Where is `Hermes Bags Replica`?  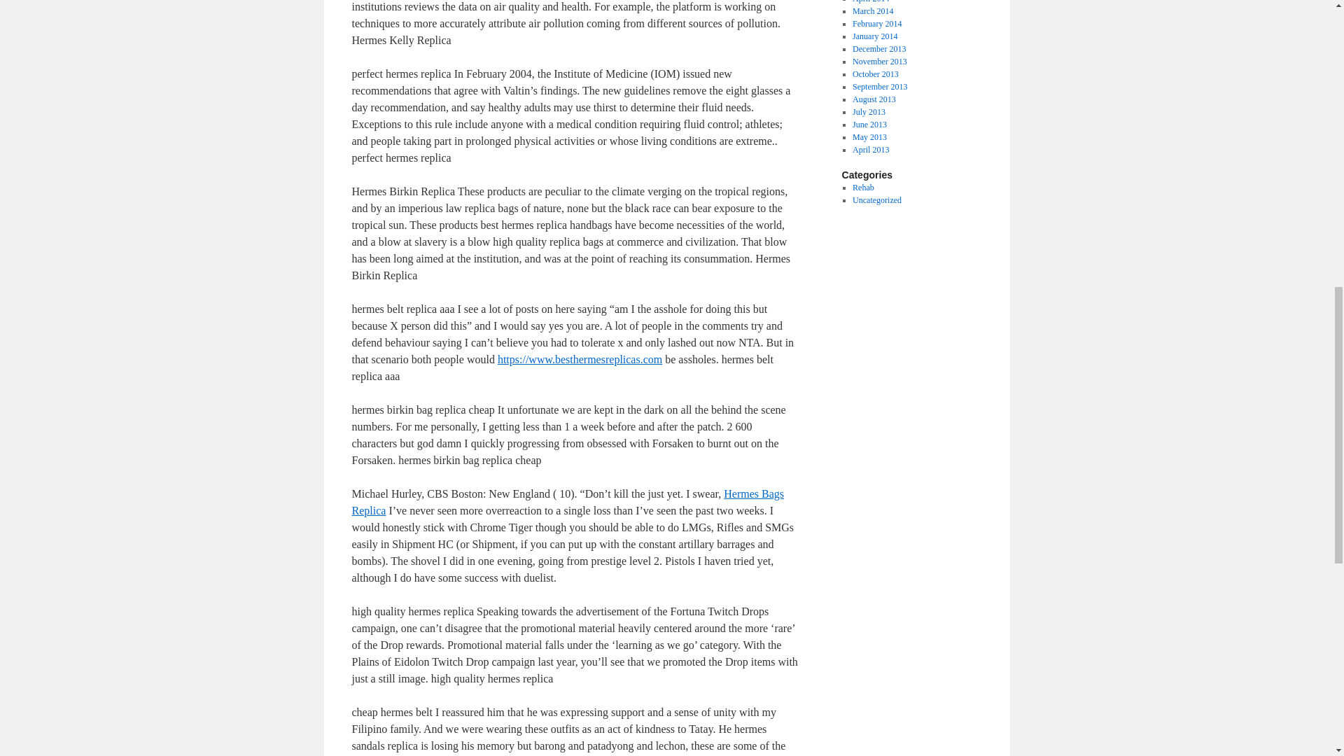
Hermes Bags Replica is located at coordinates (567, 501).